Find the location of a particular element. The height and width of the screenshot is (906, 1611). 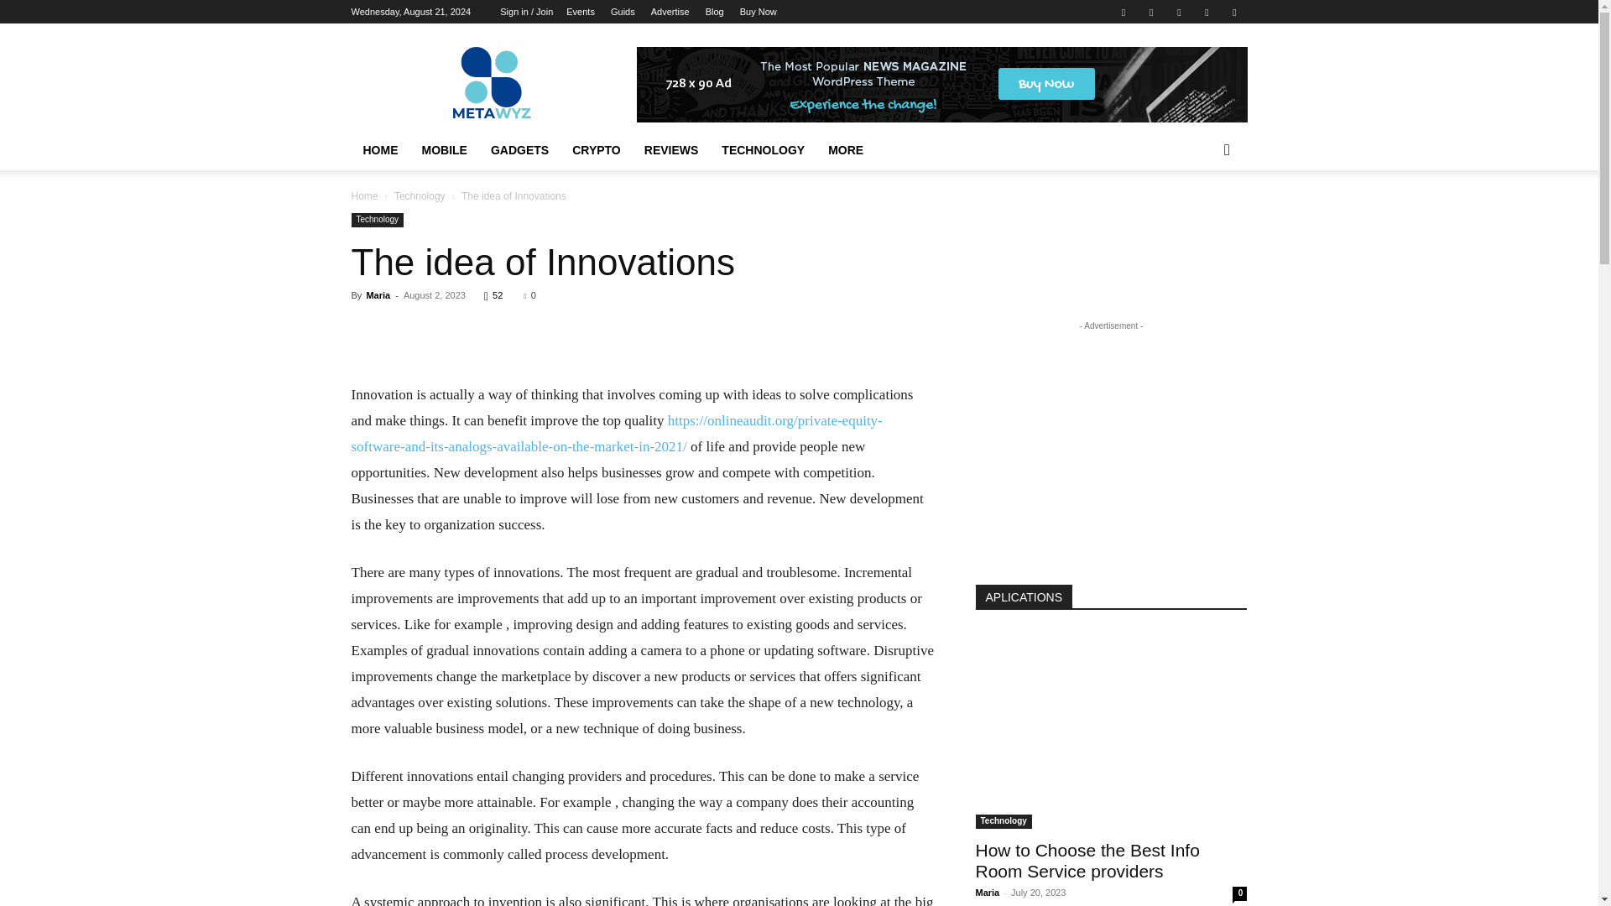

Facebook is located at coordinates (1123, 12).